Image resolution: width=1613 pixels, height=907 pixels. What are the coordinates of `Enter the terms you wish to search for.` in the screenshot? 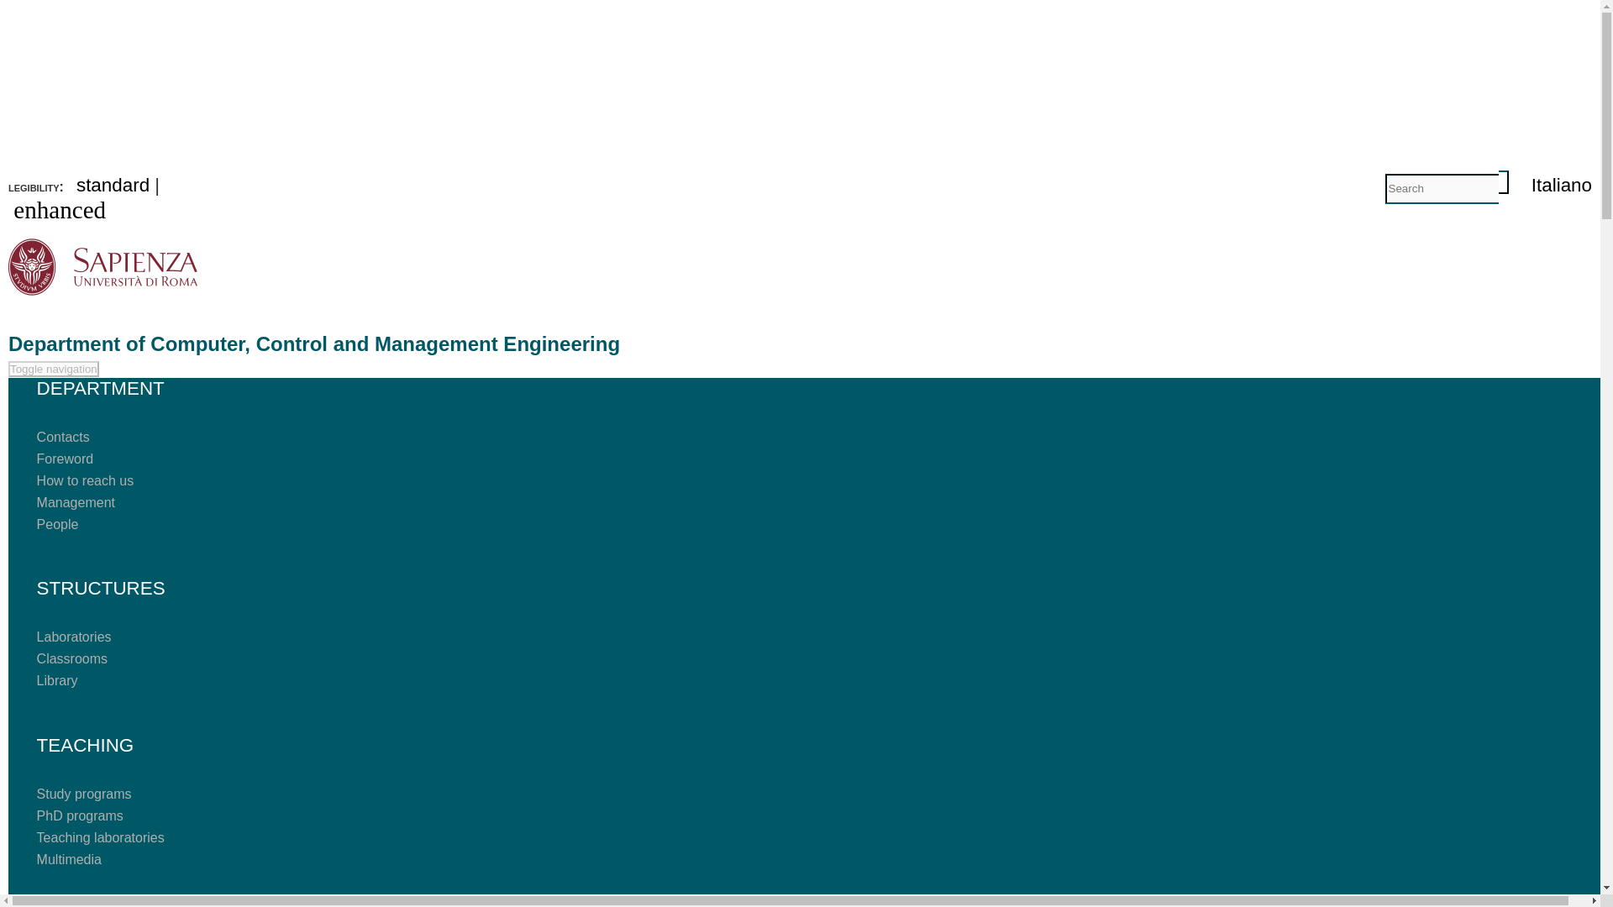 It's located at (1442, 188).